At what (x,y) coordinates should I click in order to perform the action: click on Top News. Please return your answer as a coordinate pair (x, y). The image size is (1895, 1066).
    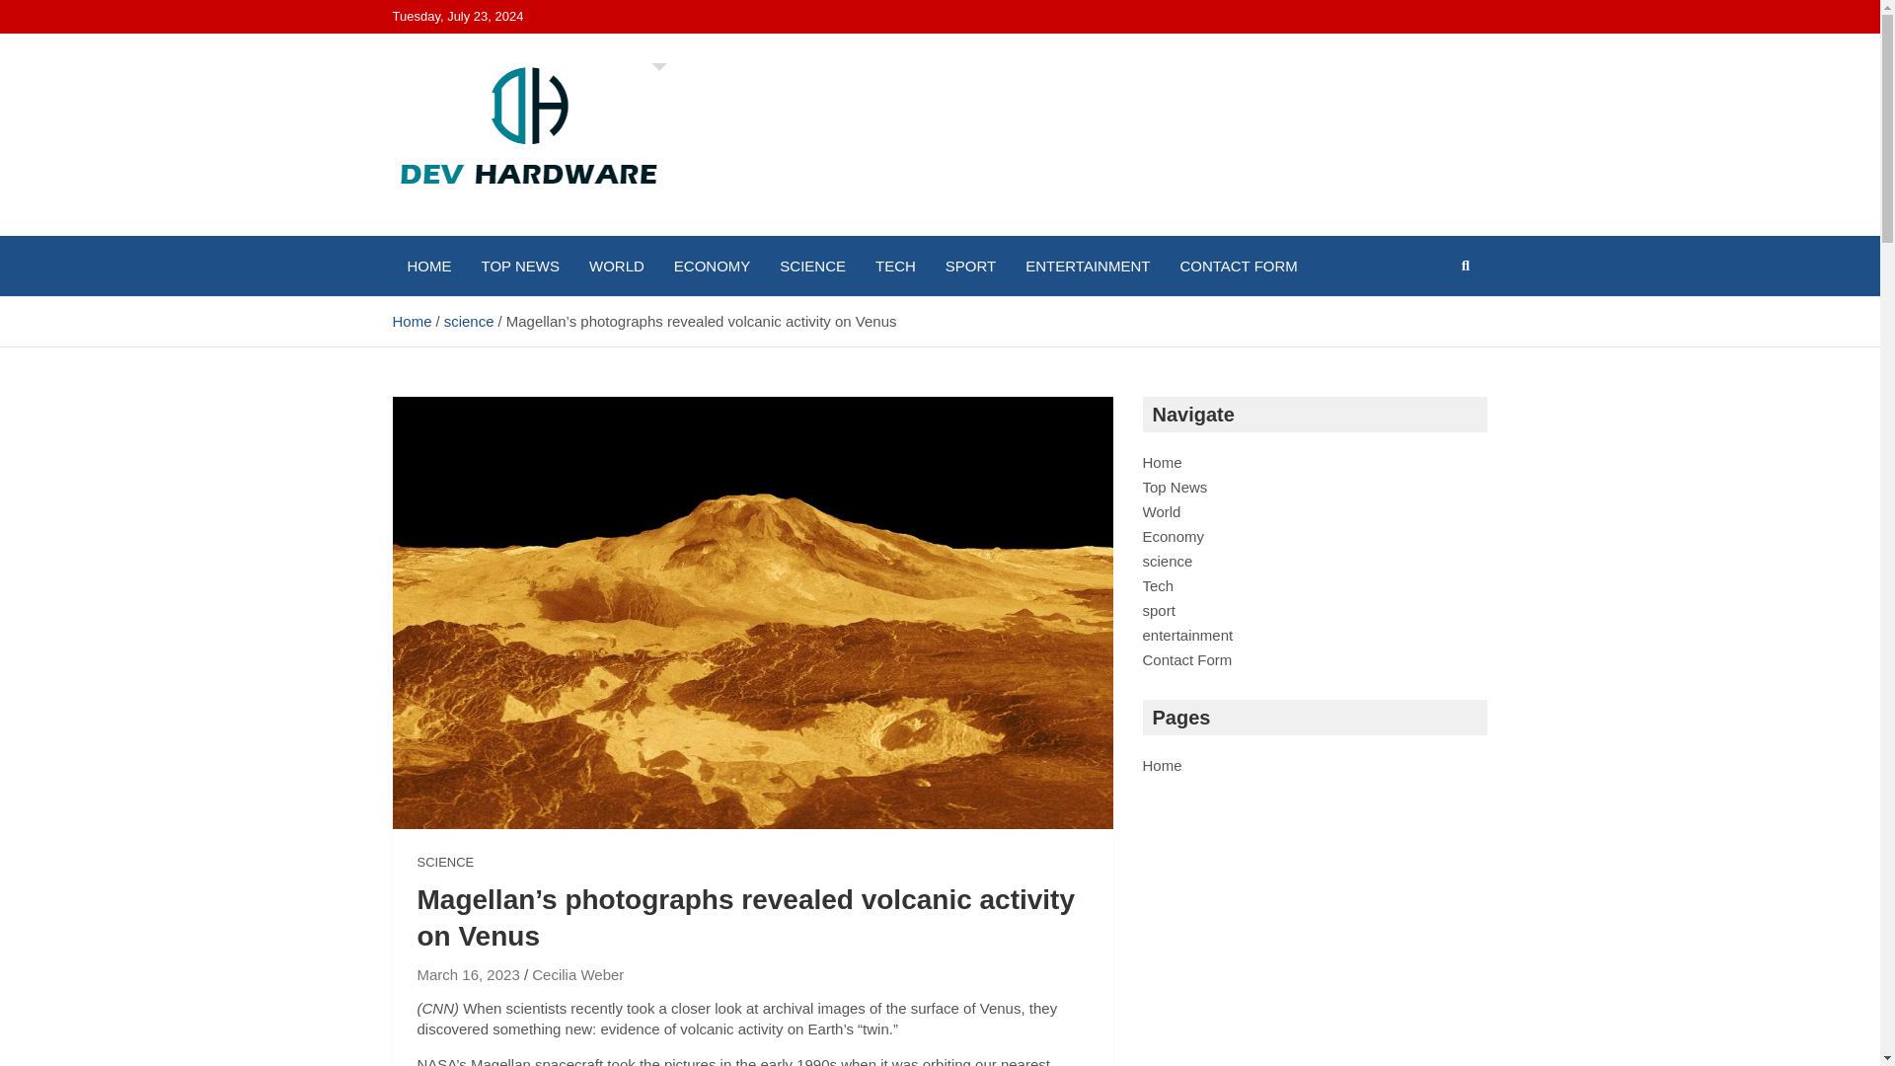
    Looking at the image, I should click on (1175, 487).